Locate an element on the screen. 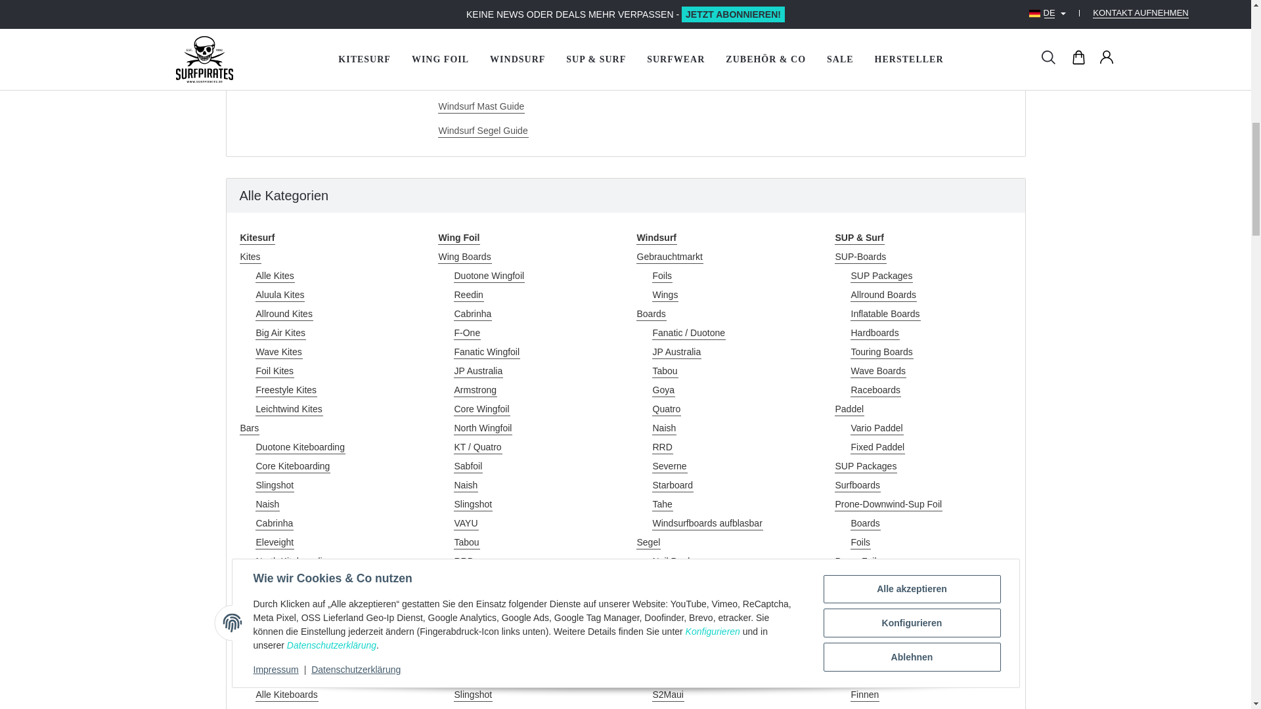 This screenshot has height=709, width=1261. Windsurf Mast Guide is located at coordinates (526, 106).